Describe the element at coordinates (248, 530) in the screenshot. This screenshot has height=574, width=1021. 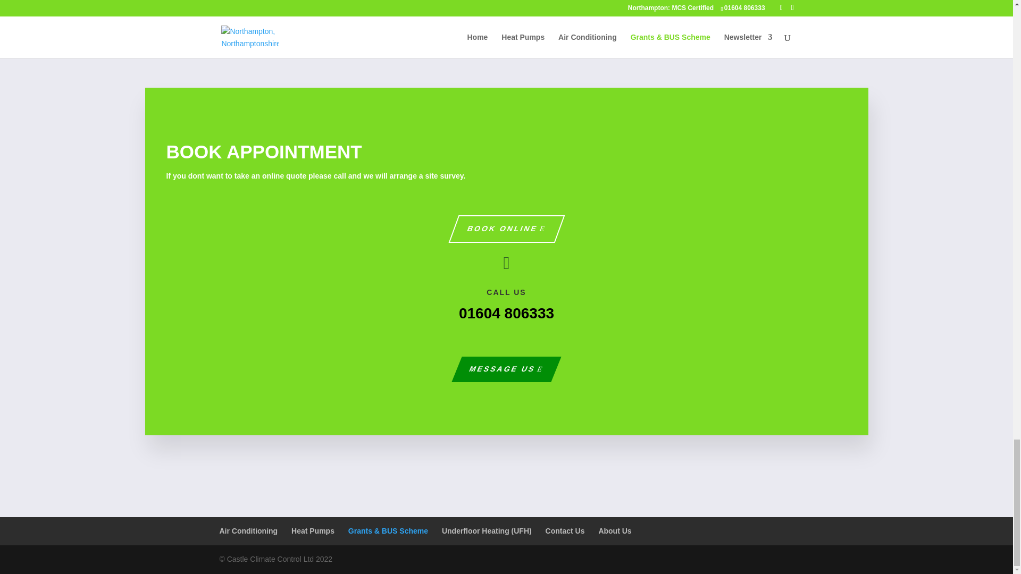
I see `Air Conditioning` at that location.